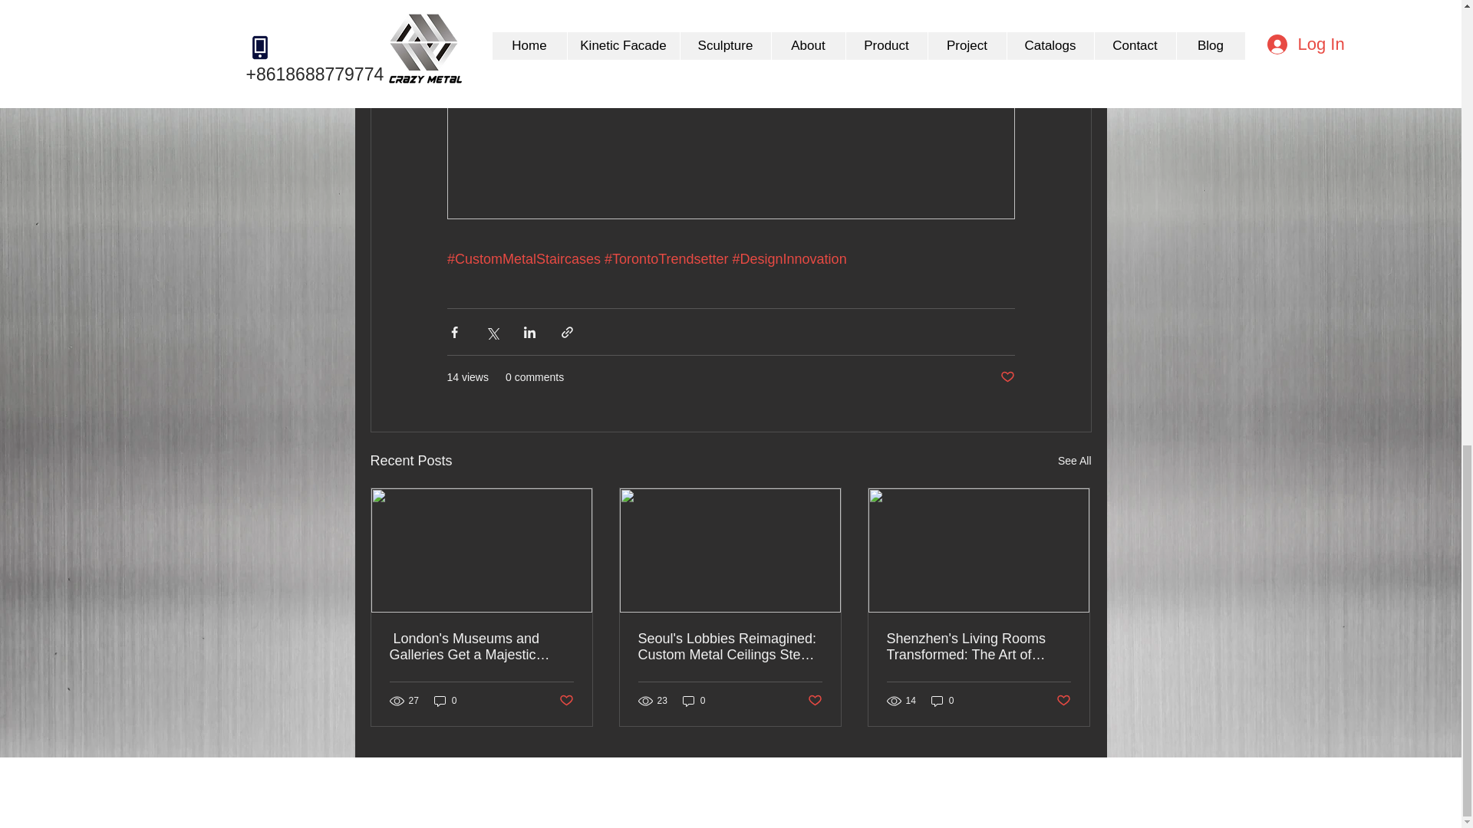 The image size is (1473, 828). I want to click on 0, so click(445, 701).